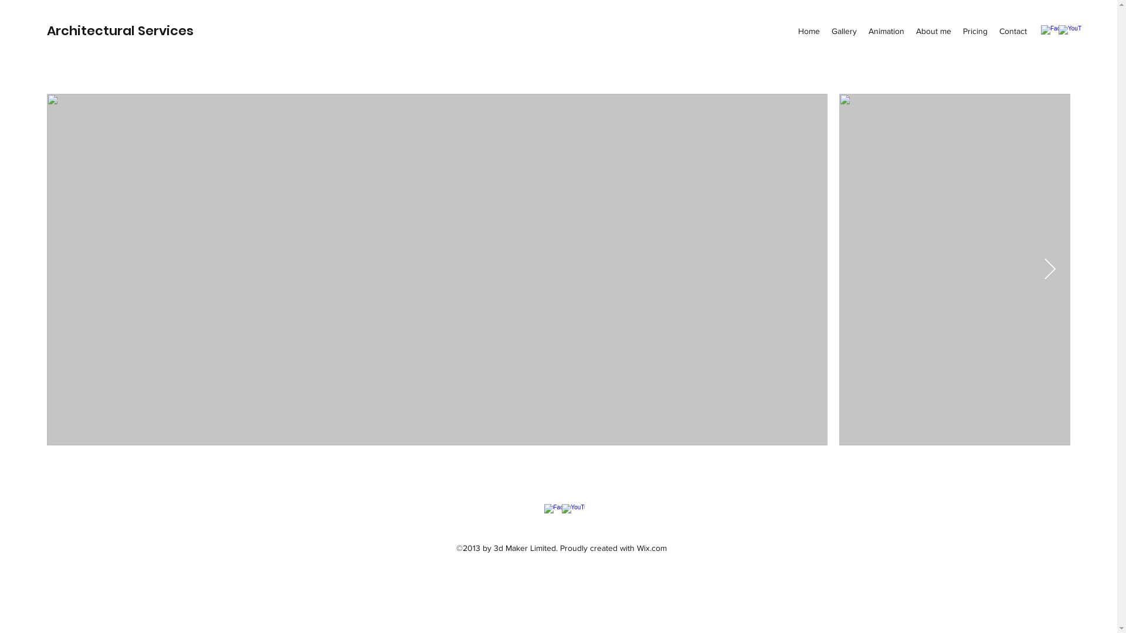  I want to click on Pricing, so click(975, 31).